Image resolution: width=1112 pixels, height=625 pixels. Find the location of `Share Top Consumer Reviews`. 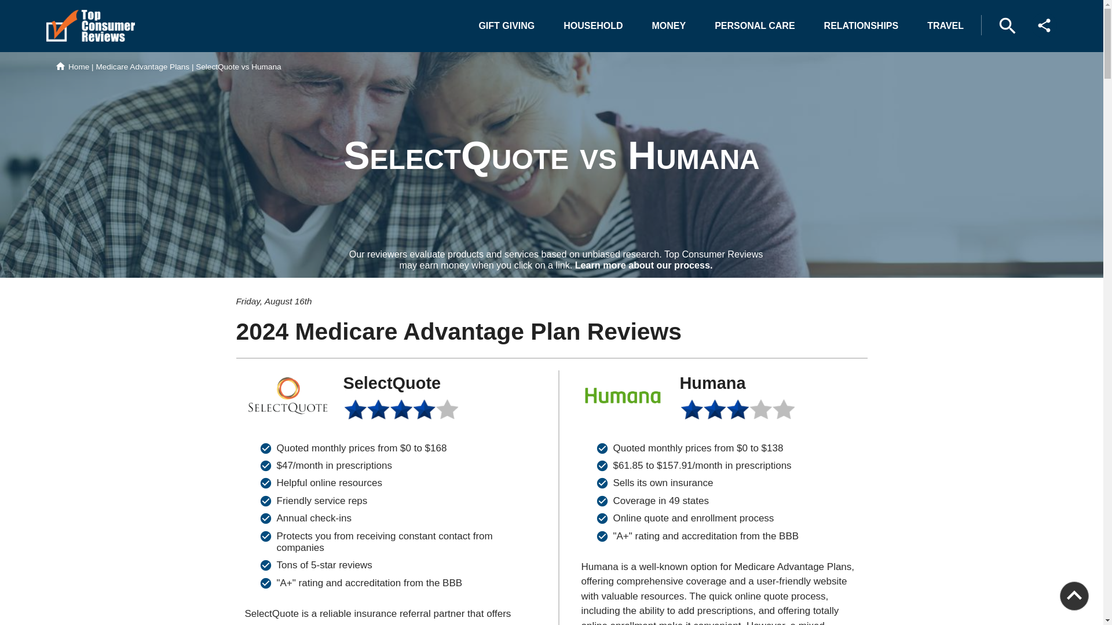

Share Top Consumer Reviews is located at coordinates (1044, 25).